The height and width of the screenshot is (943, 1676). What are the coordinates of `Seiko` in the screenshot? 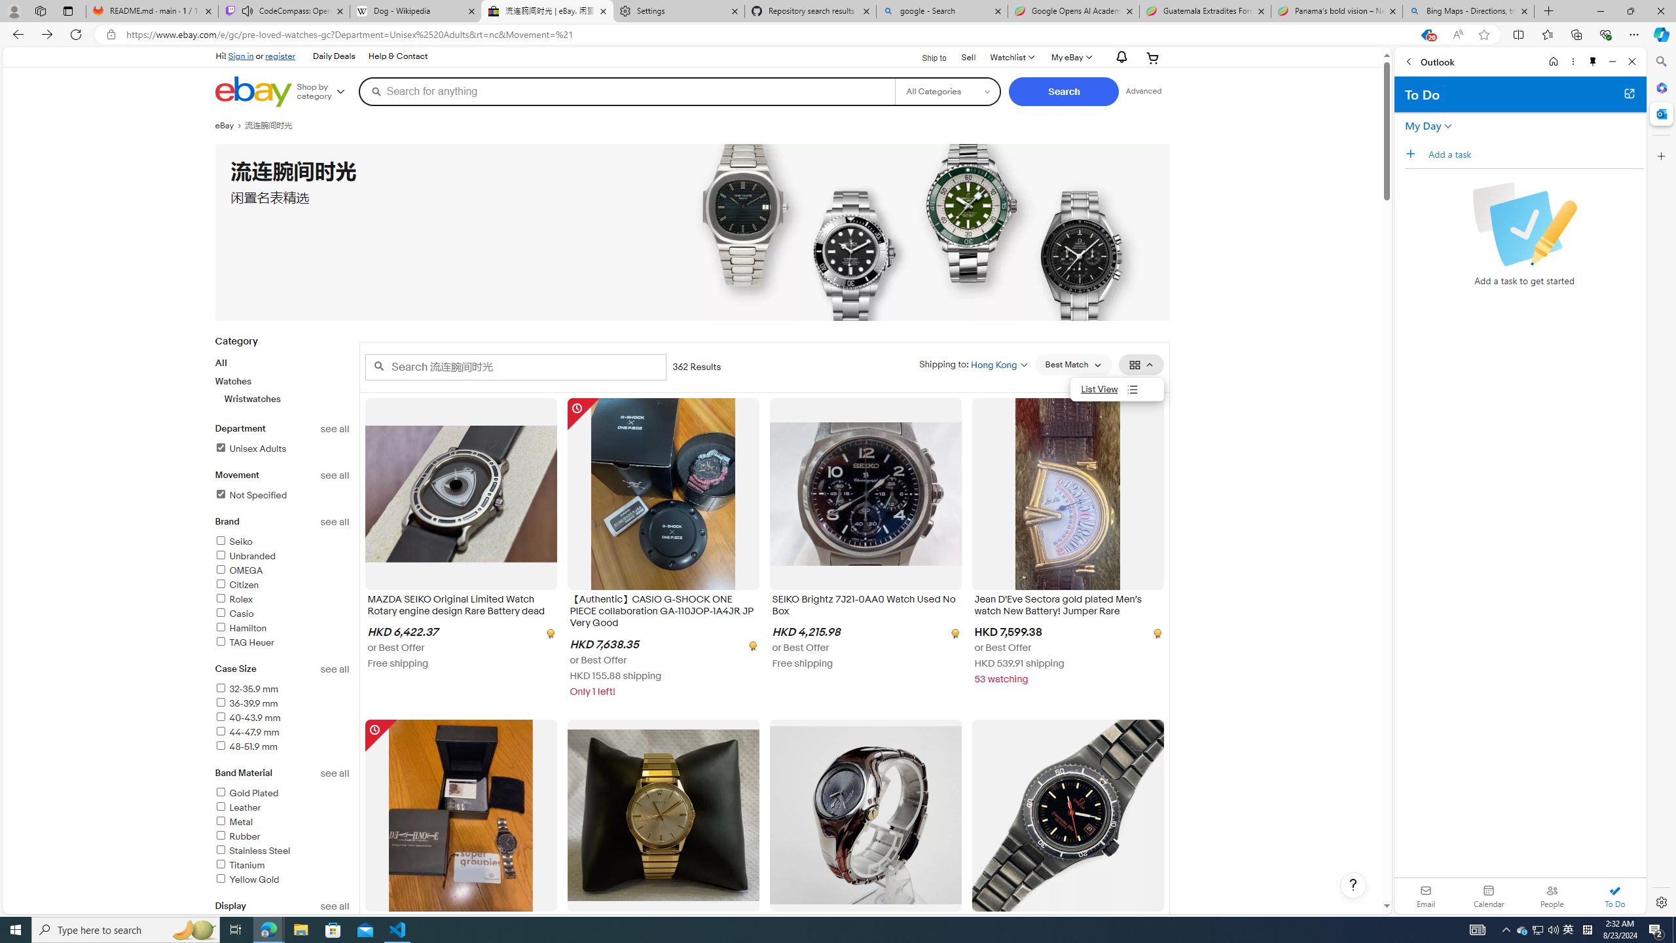 It's located at (282, 542).